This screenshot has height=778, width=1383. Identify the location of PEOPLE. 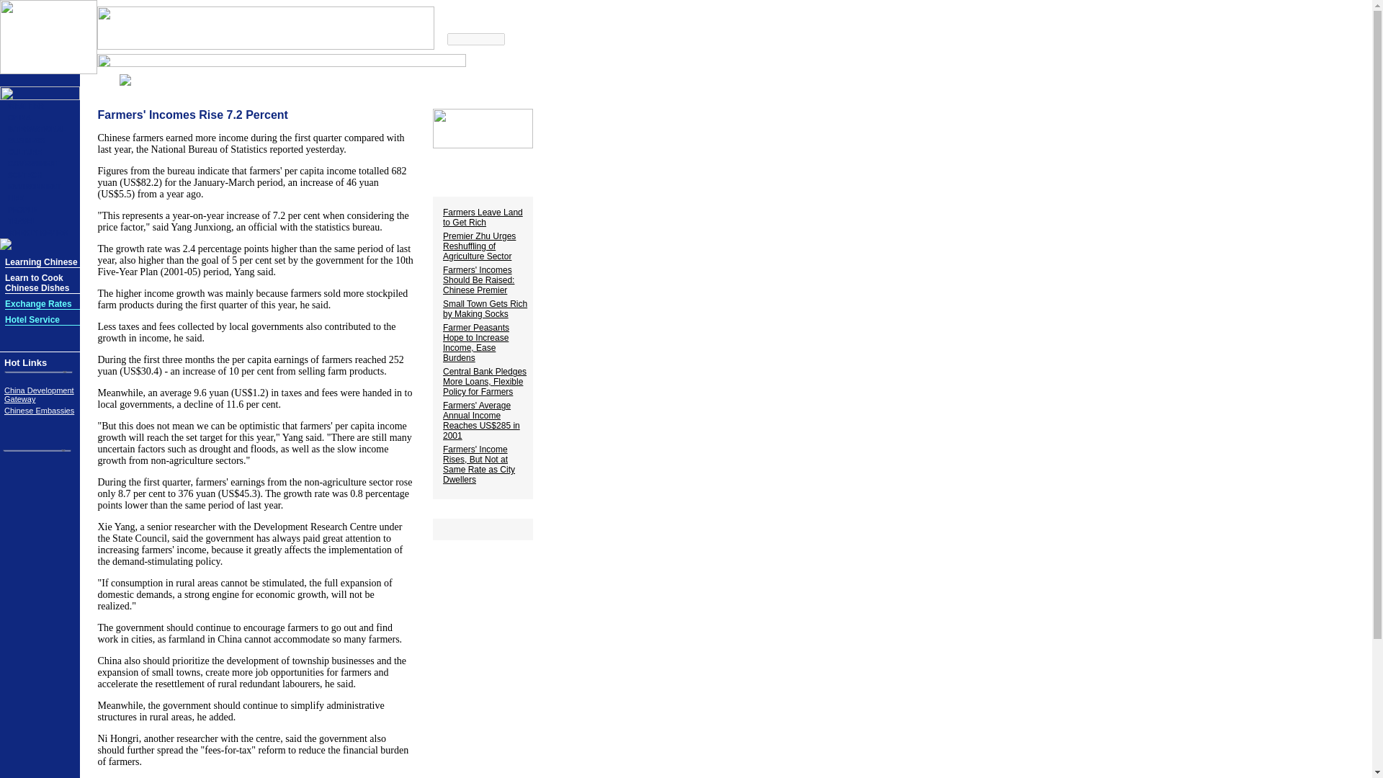
(22, 210).